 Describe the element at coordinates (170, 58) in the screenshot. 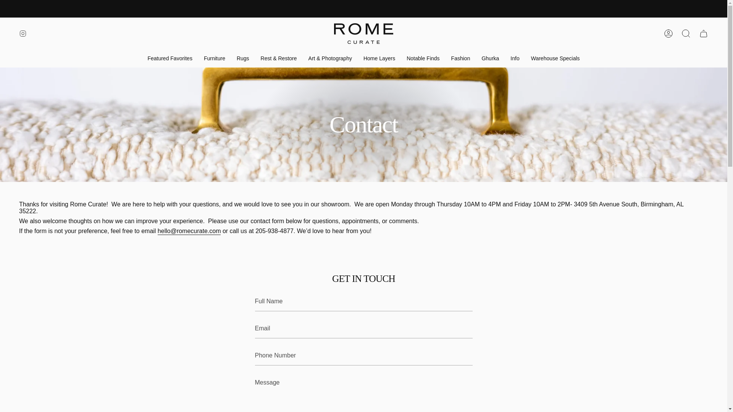

I see `Featured Favorites` at that location.